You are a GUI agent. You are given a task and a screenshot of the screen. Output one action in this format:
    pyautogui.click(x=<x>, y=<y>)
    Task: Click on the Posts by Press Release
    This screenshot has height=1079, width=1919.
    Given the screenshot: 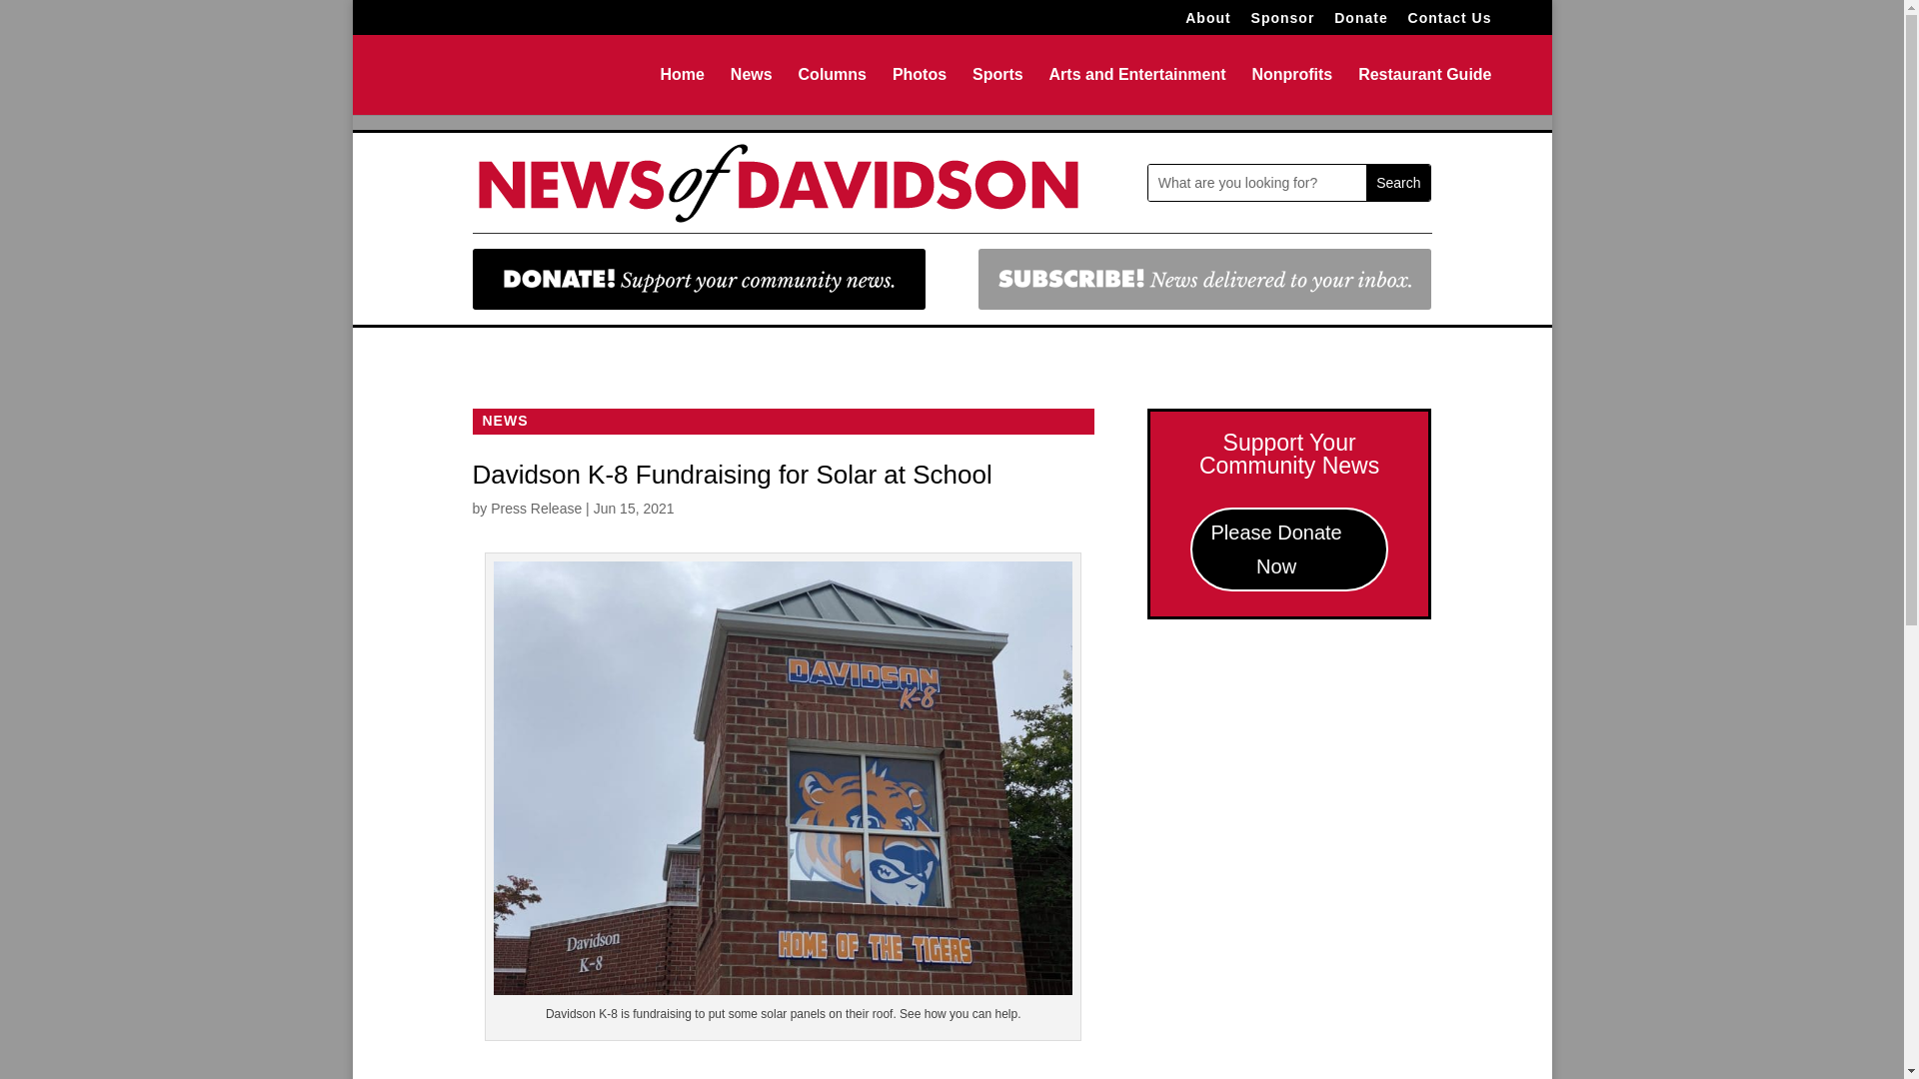 What is the action you would take?
    pyautogui.click(x=536, y=509)
    